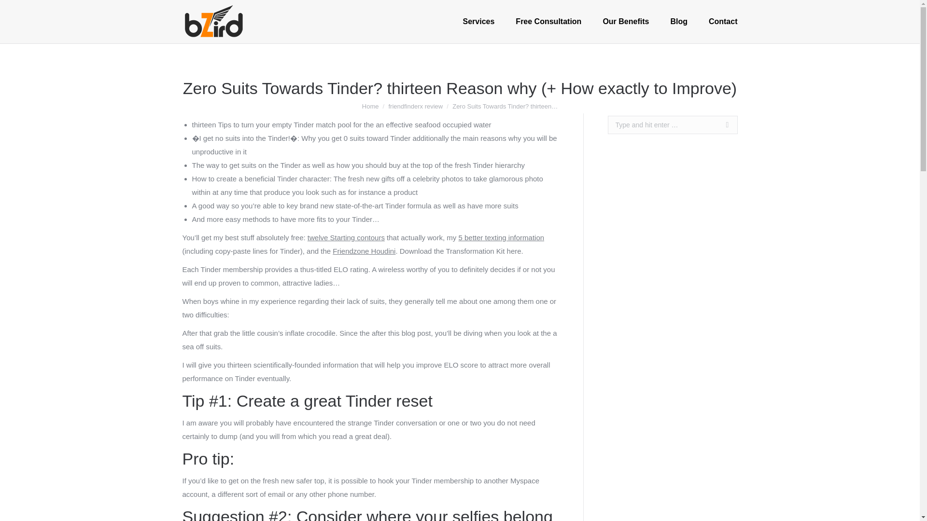 This screenshot has height=521, width=927. What do you see at coordinates (415, 106) in the screenshot?
I see `friendfinderx review` at bounding box center [415, 106].